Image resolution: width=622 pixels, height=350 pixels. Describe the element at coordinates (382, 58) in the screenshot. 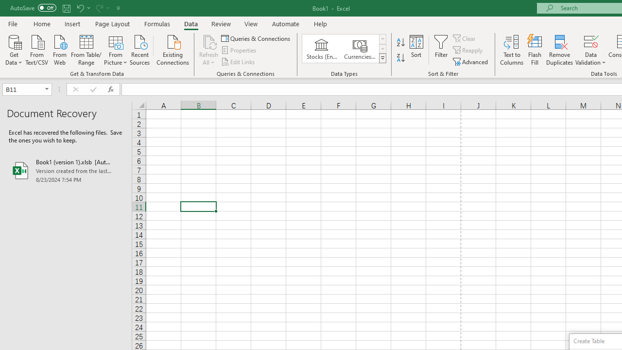

I see `Data Types` at that location.